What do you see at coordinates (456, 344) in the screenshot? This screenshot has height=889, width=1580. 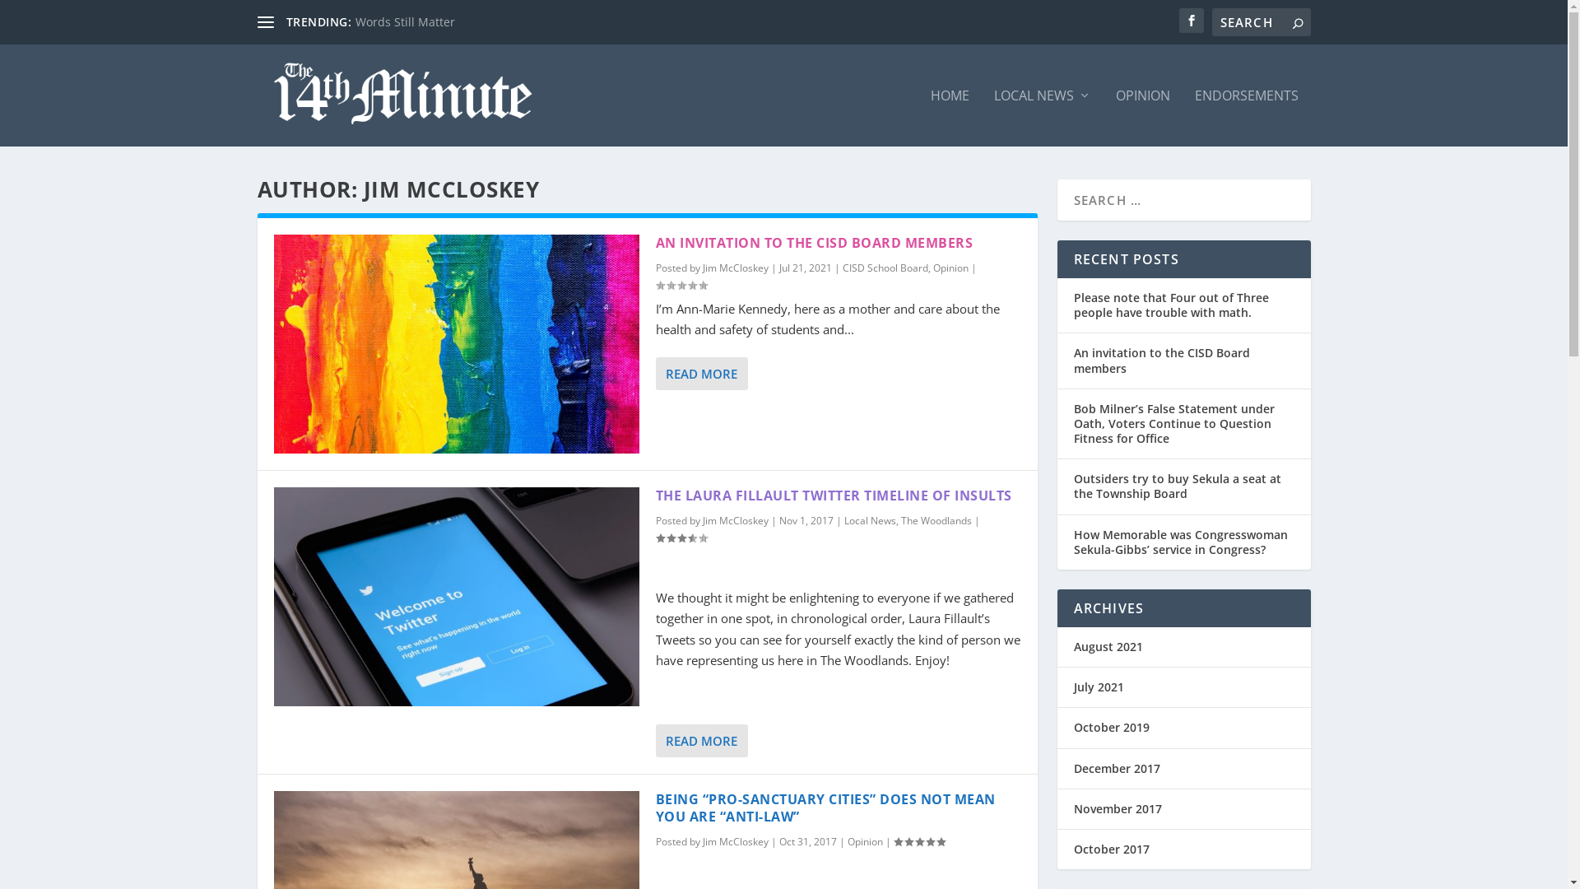 I see `An invitation to the CISD Board members` at bounding box center [456, 344].